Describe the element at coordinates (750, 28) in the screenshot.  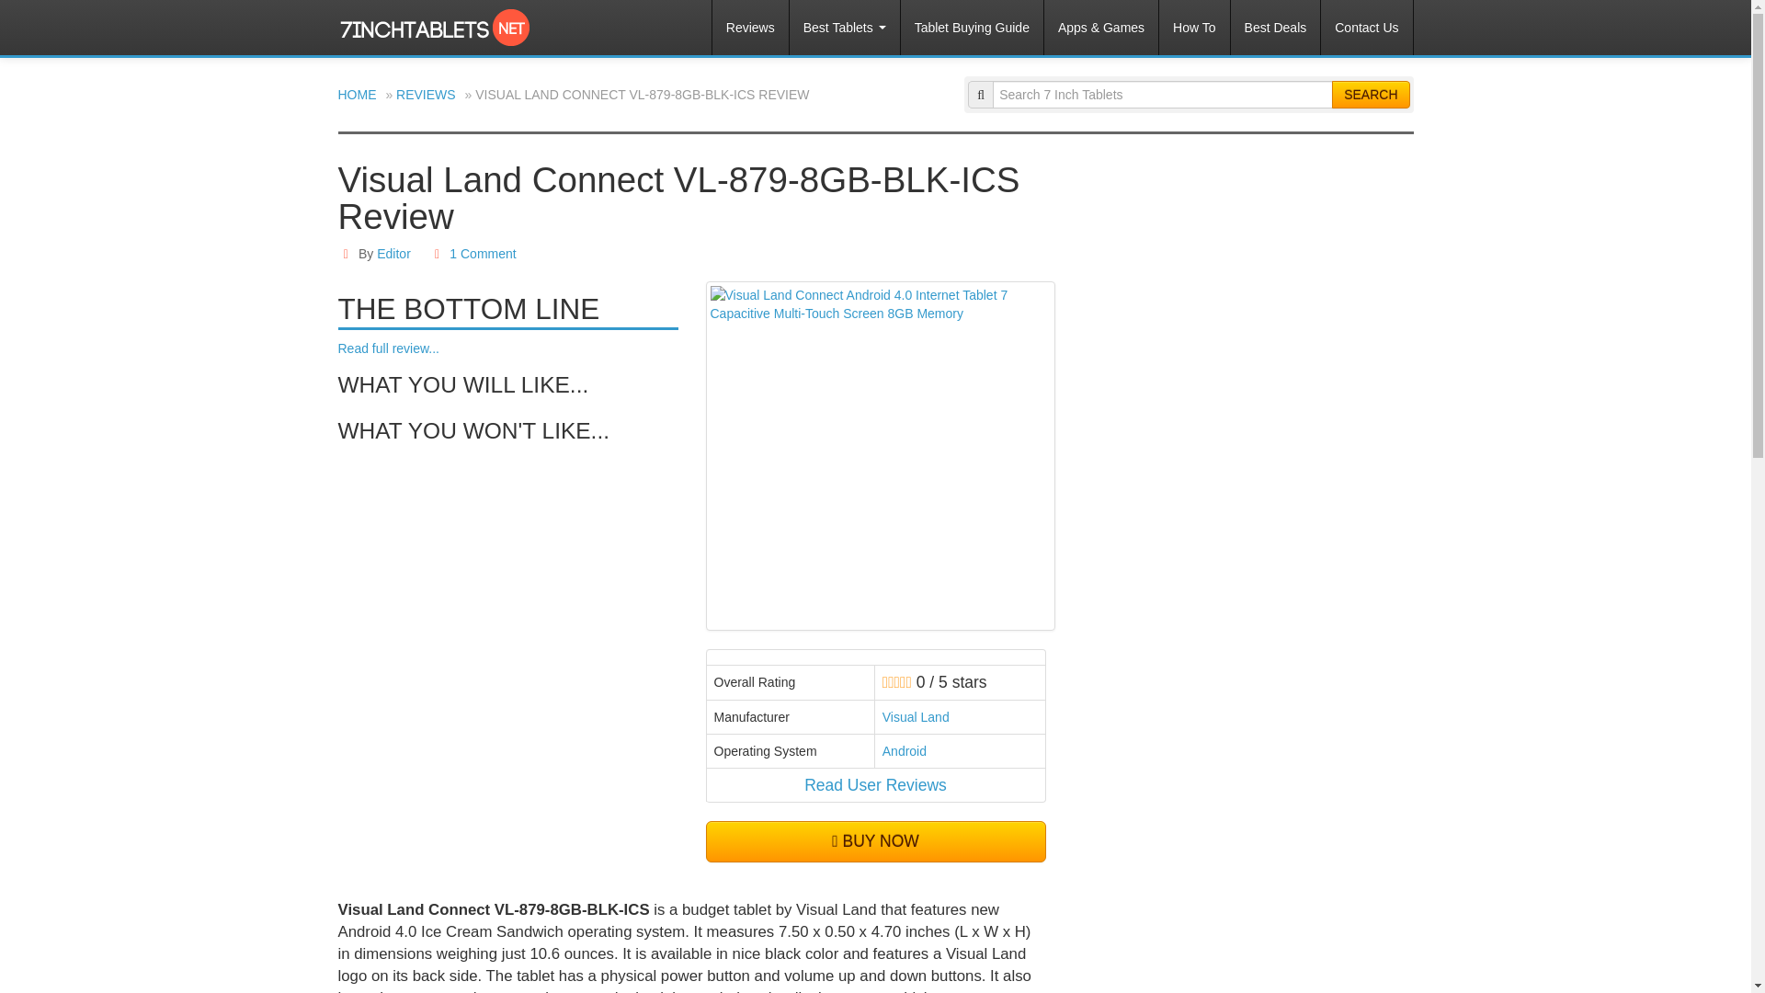
I see `Reviews` at that location.